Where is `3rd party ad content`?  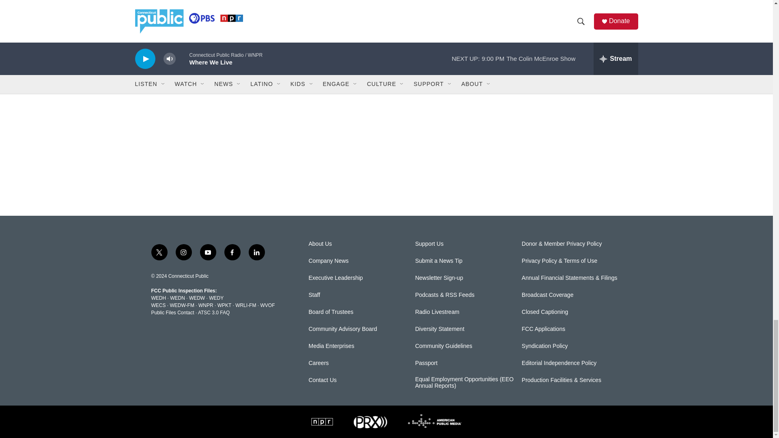 3rd party ad content is located at coordinates (568, 37).